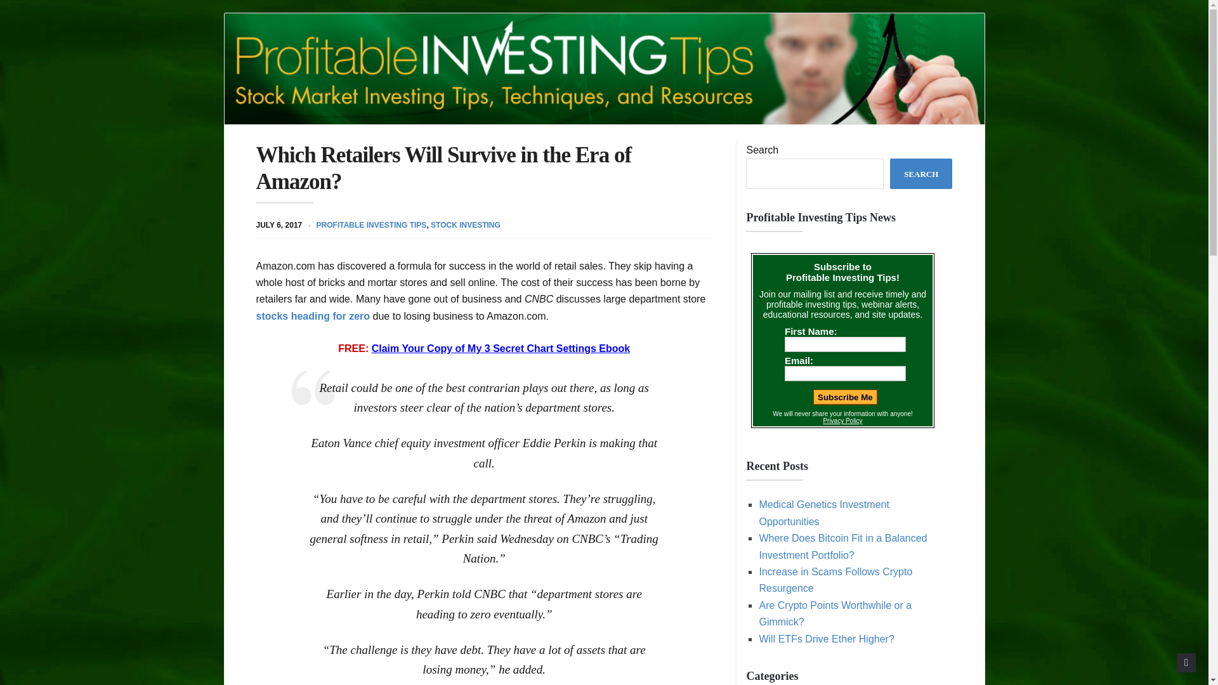 The image size is (1218, 685). Describe the element at coordinates (921, 174) in the screenshot. I see `SEARCH` at that location.